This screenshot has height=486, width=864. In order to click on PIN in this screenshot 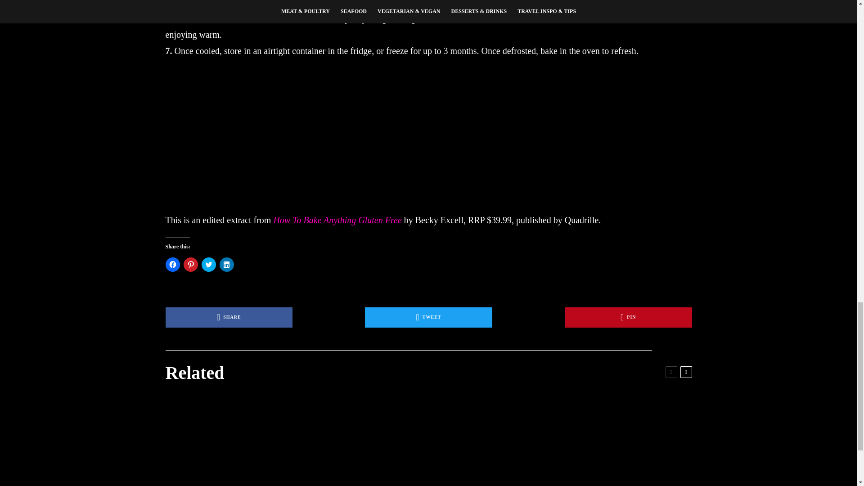, I will do `click(628, 317)`.